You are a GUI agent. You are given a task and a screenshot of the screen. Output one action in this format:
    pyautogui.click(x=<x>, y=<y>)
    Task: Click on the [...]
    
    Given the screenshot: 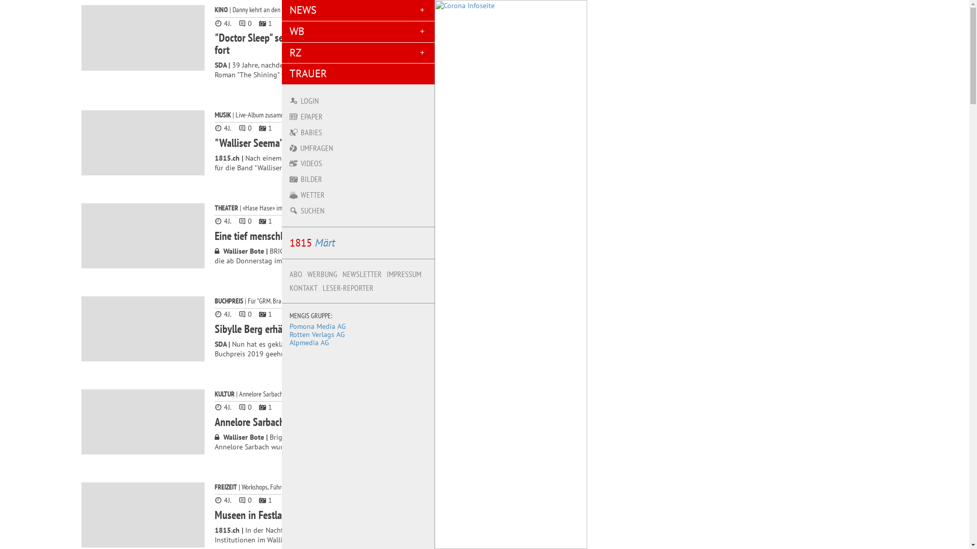 What is the action you would take?
    pyautogui.click(x=401, y=446)
    